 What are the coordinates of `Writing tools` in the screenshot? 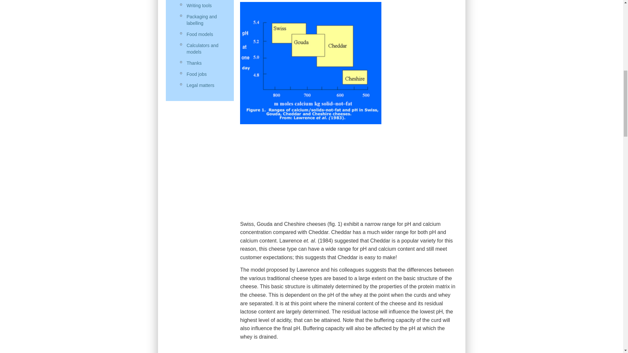 It's located at (204, 6).